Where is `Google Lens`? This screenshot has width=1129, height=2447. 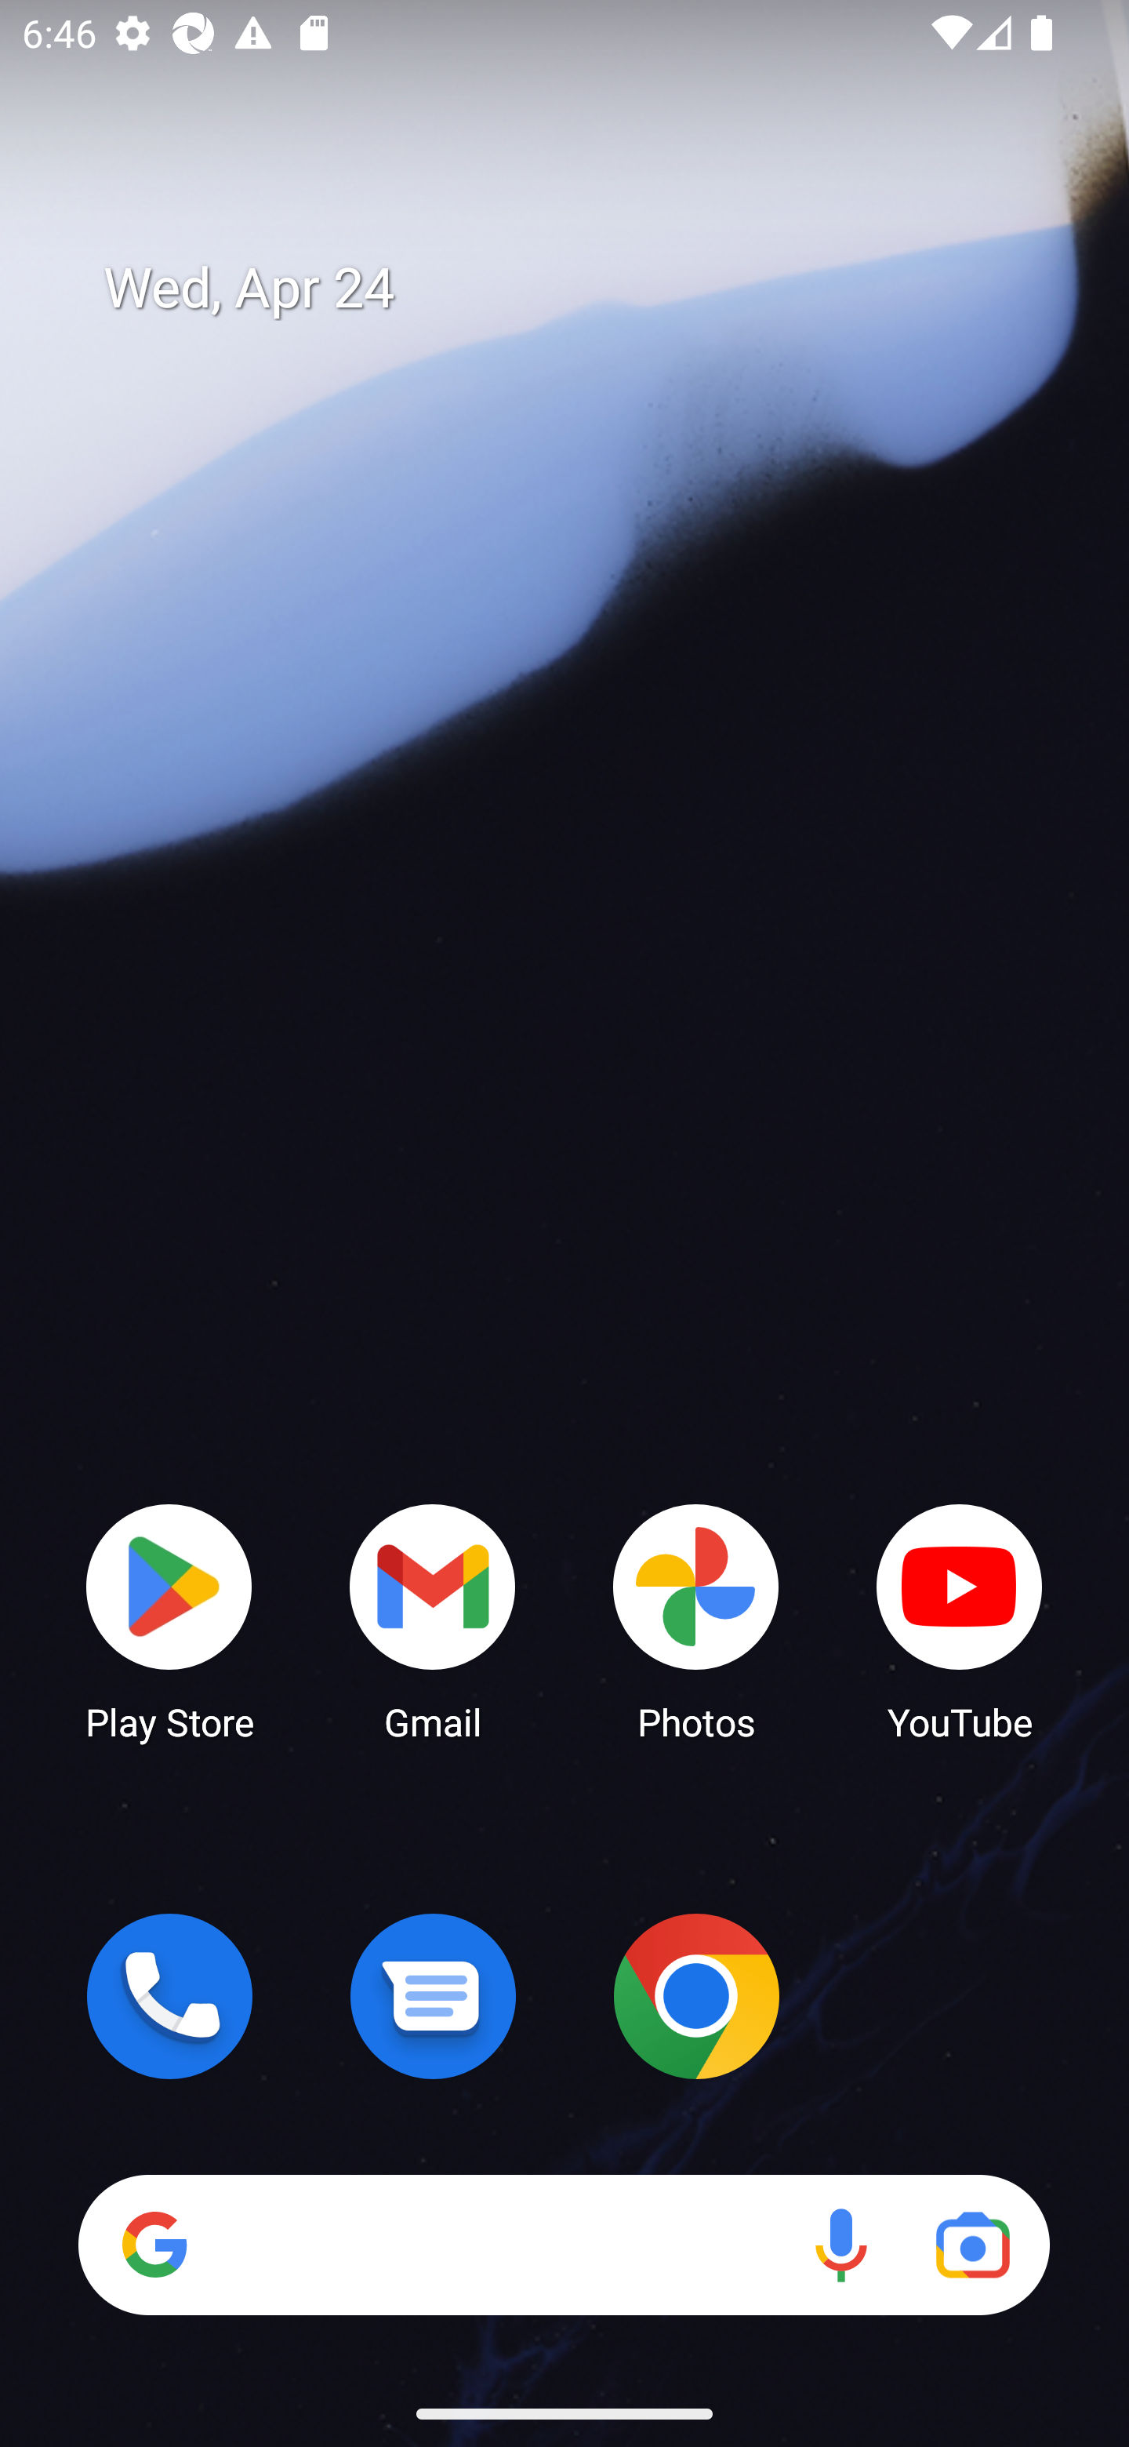 Google Lens is located at coordinates (972, 2245).